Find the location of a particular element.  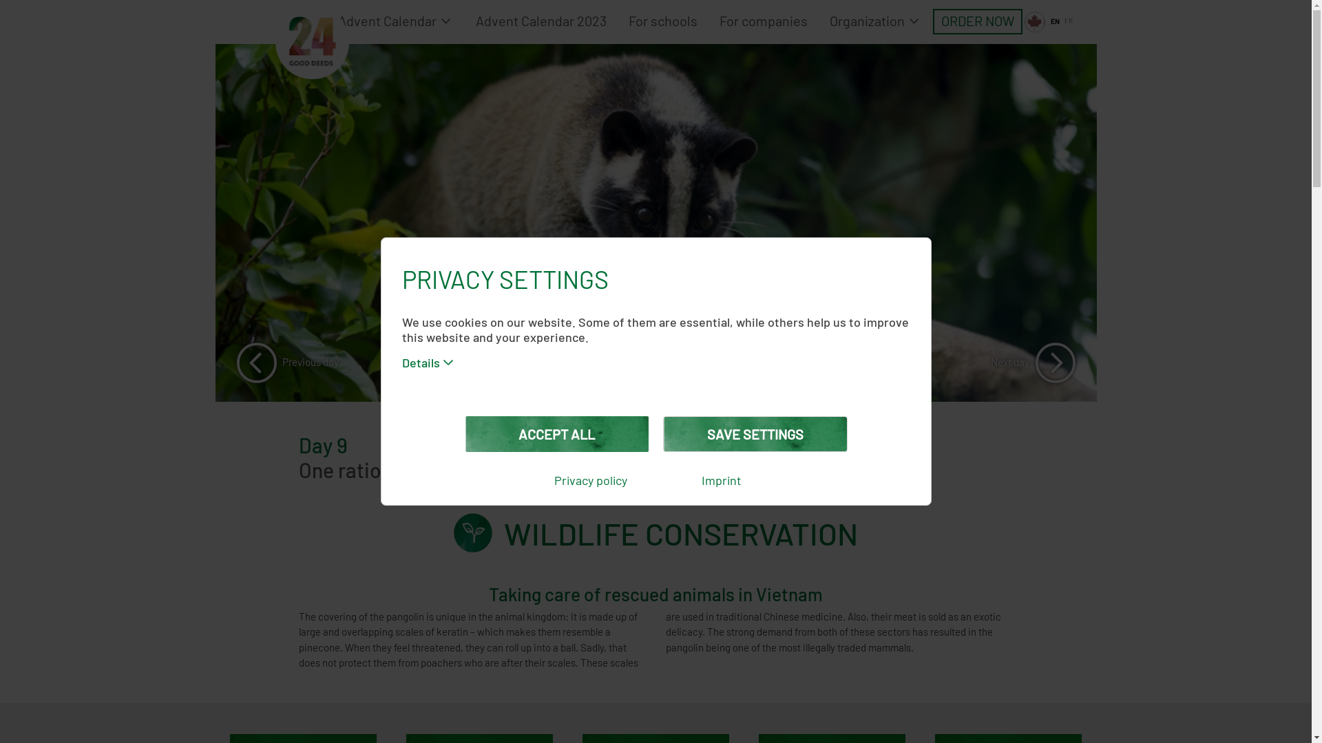

ORDER NOW is located at coordinates (978, 22).